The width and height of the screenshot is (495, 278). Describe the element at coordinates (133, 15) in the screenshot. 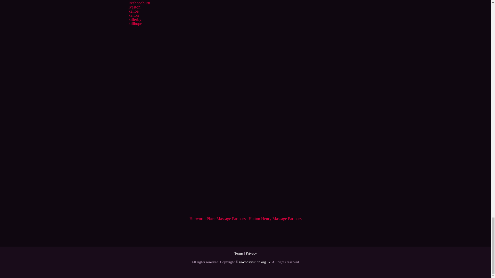

I see `kelton` at that location.